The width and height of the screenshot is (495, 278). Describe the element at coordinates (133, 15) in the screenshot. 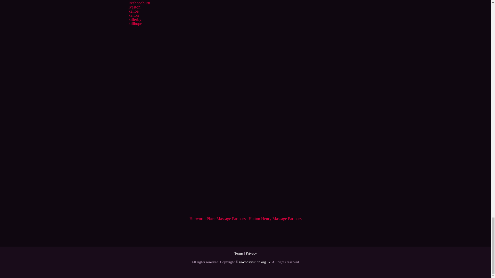

I see `kelton` at that location.